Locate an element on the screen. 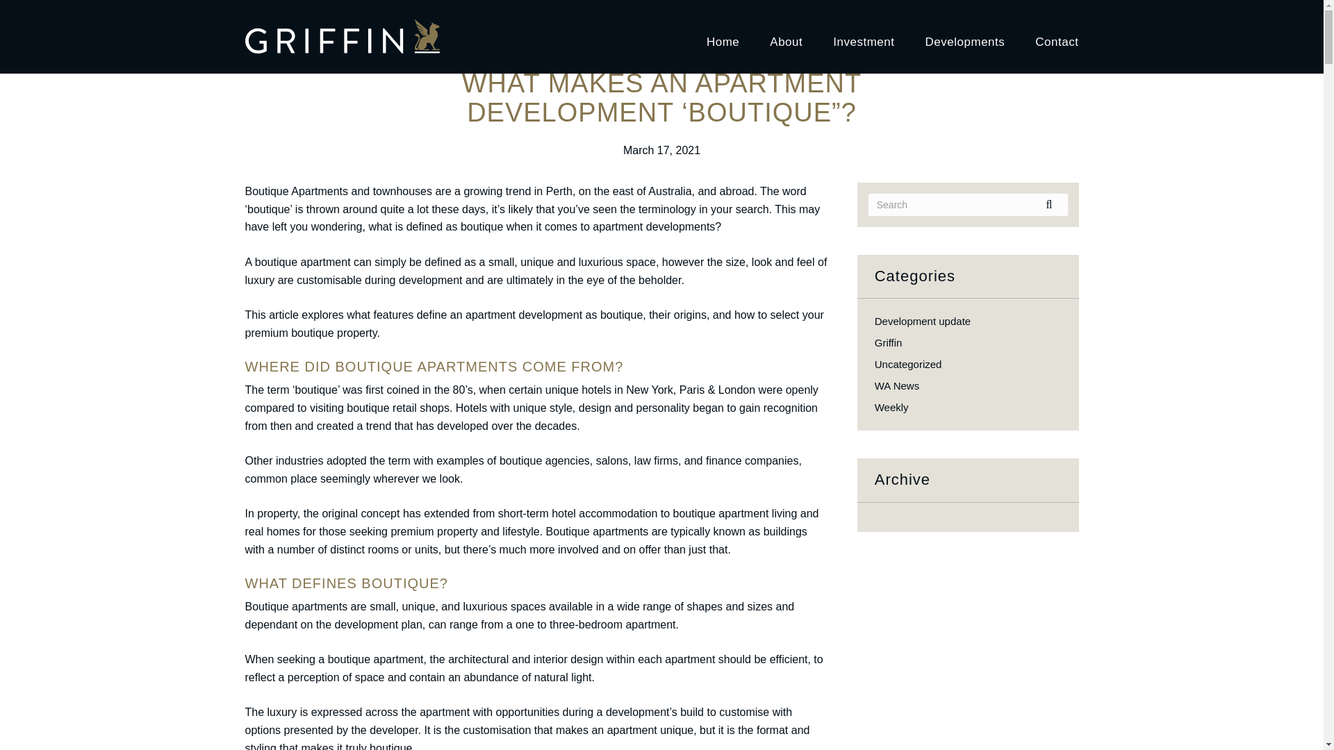 This screenshot has height=750, width=1334. Development update is located at coordinates (923, 321).